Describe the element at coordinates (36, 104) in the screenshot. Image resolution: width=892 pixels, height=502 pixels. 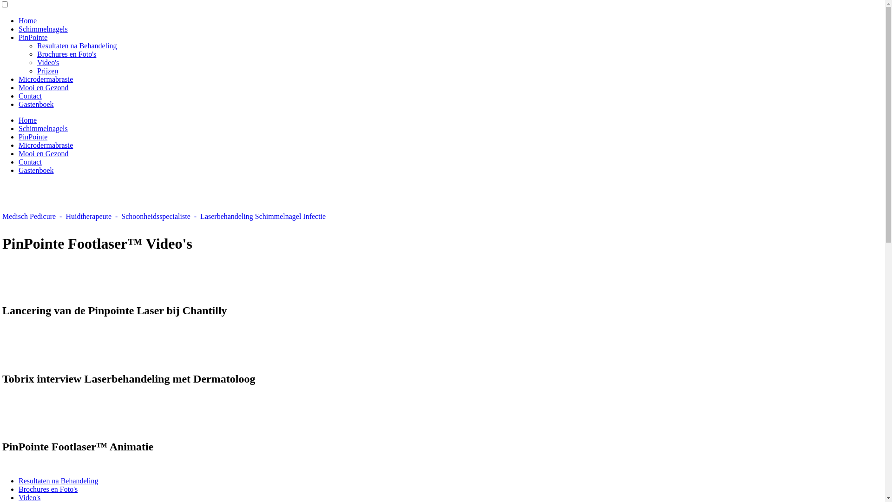
I see `Gastenboek` at that location.